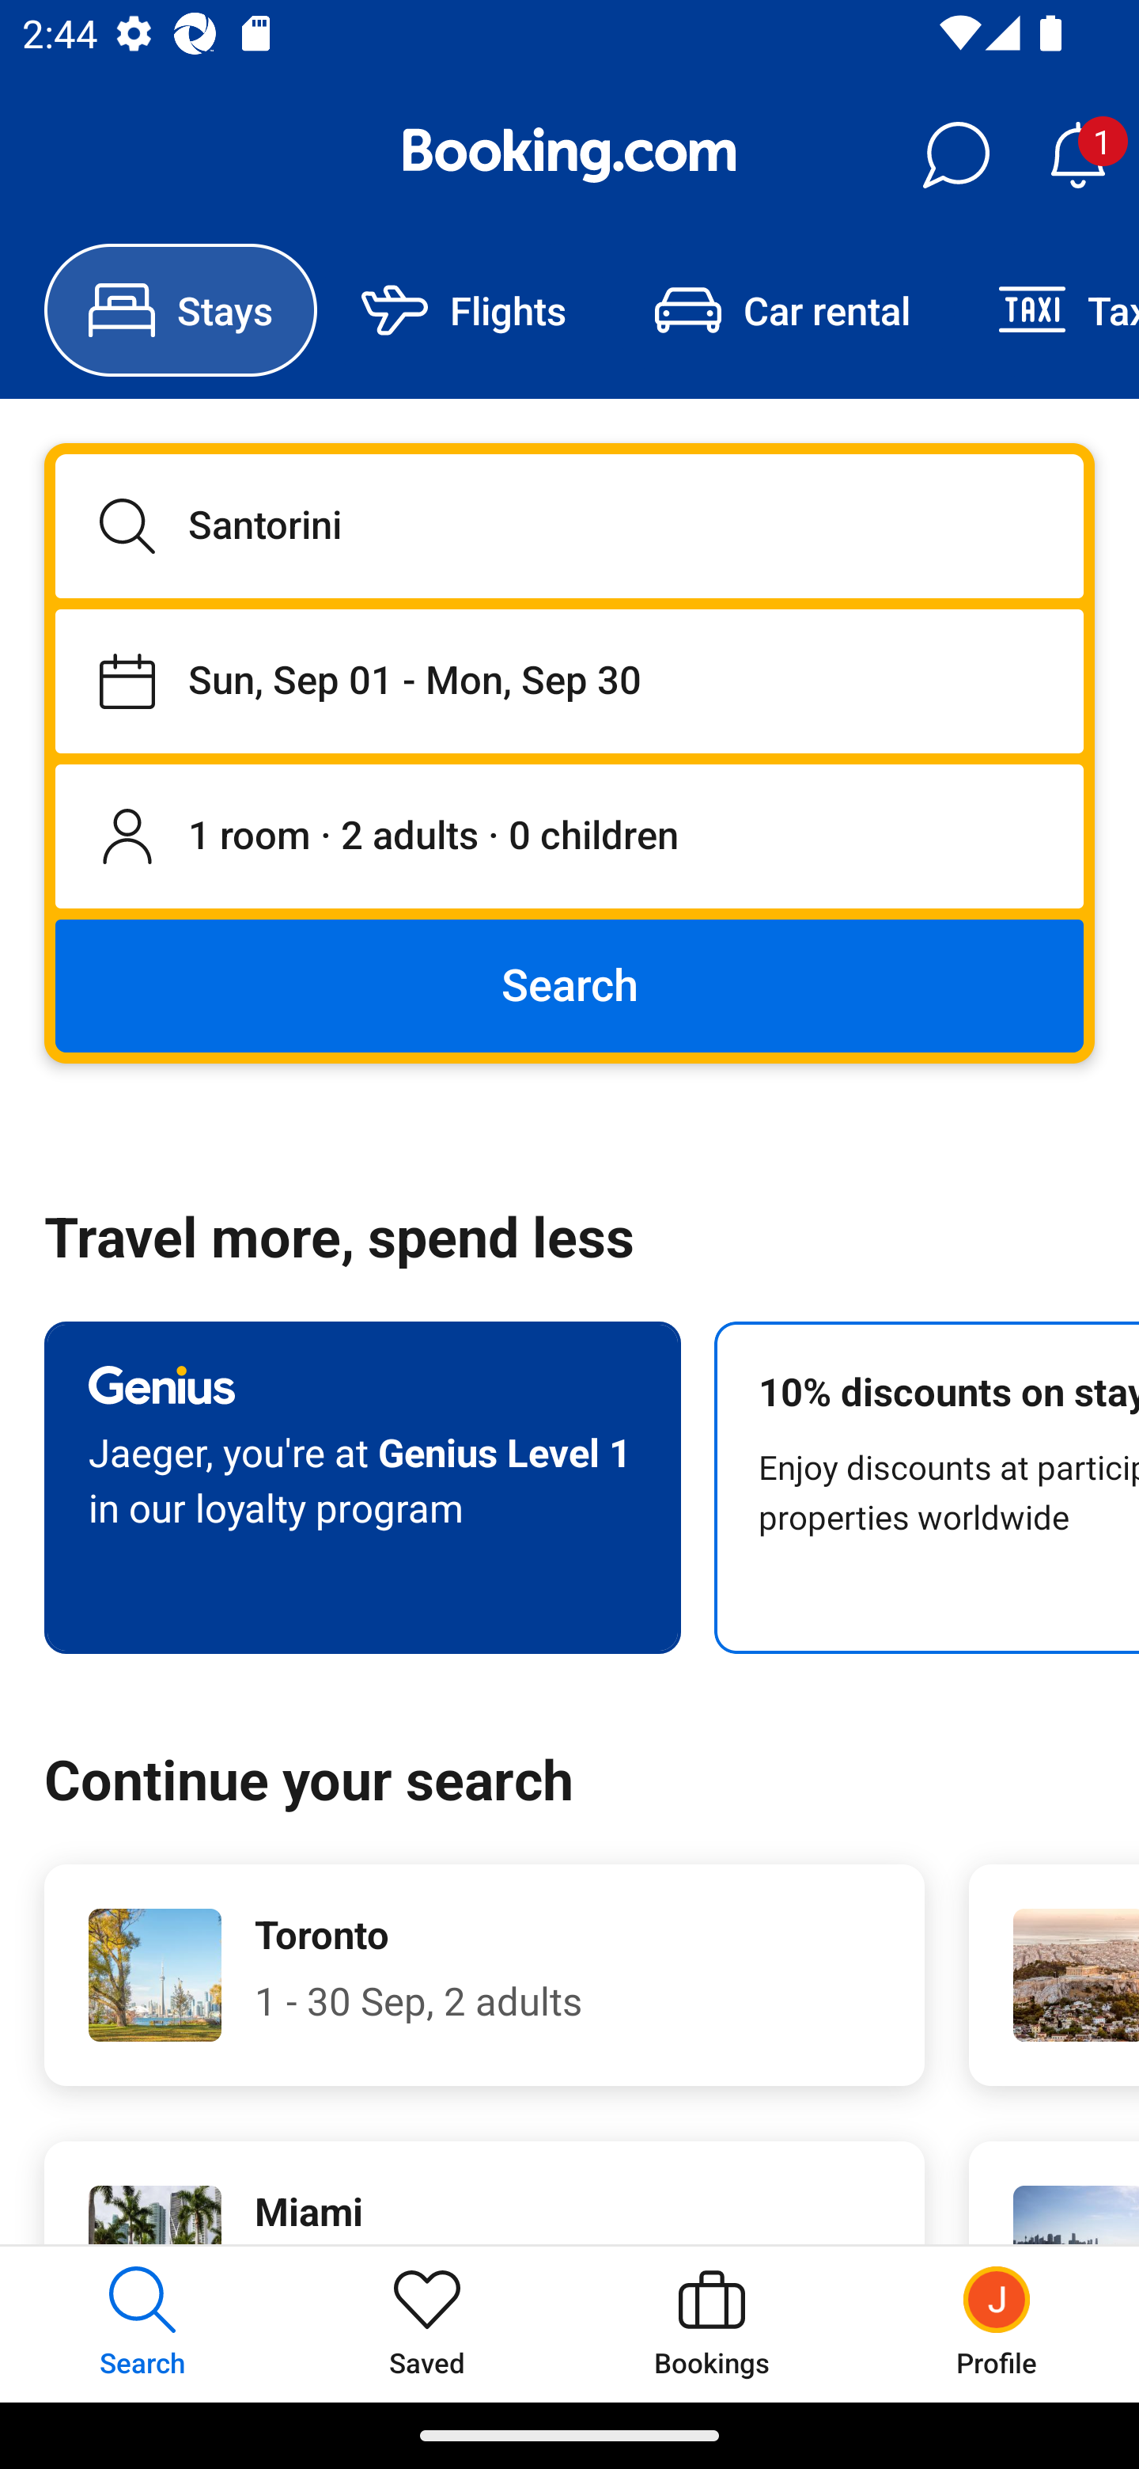 The width and height of the screenshot is (1139, 2469). Describe the element at coordinates (955, 155) in the screenshot. I see `Messages` at that location.